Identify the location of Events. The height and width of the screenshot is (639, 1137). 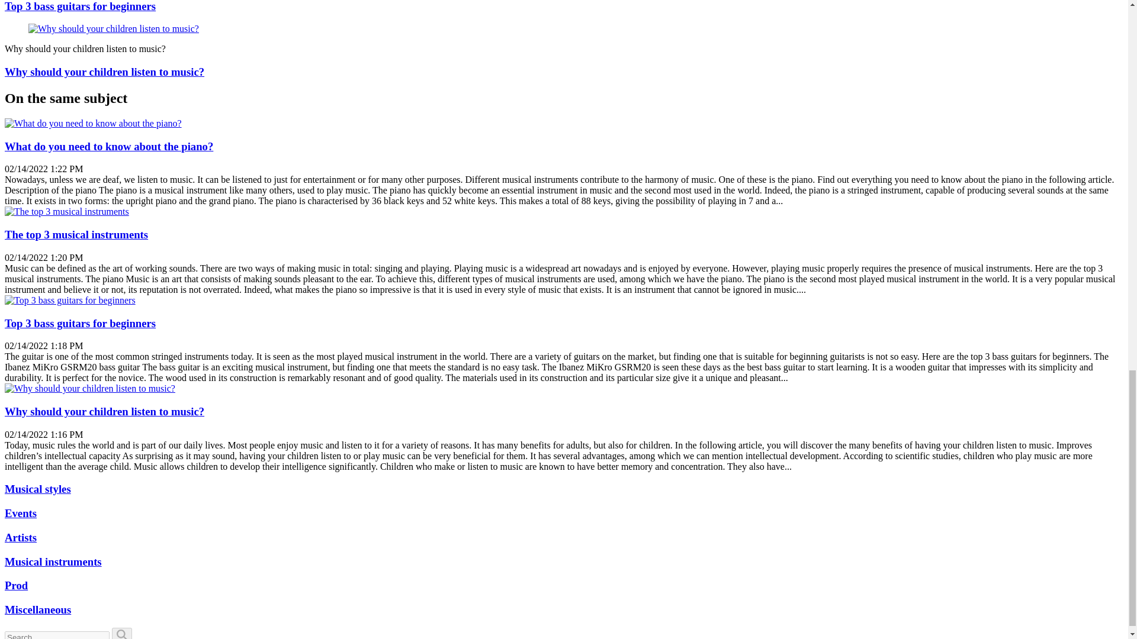
(20, 514).